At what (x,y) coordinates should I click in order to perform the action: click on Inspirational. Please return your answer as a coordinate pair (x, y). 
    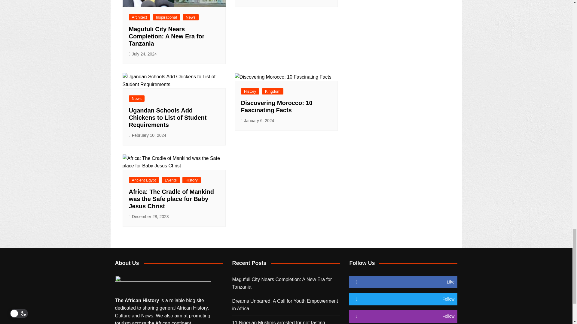
    Looking at the image, I should click on (166, 17).